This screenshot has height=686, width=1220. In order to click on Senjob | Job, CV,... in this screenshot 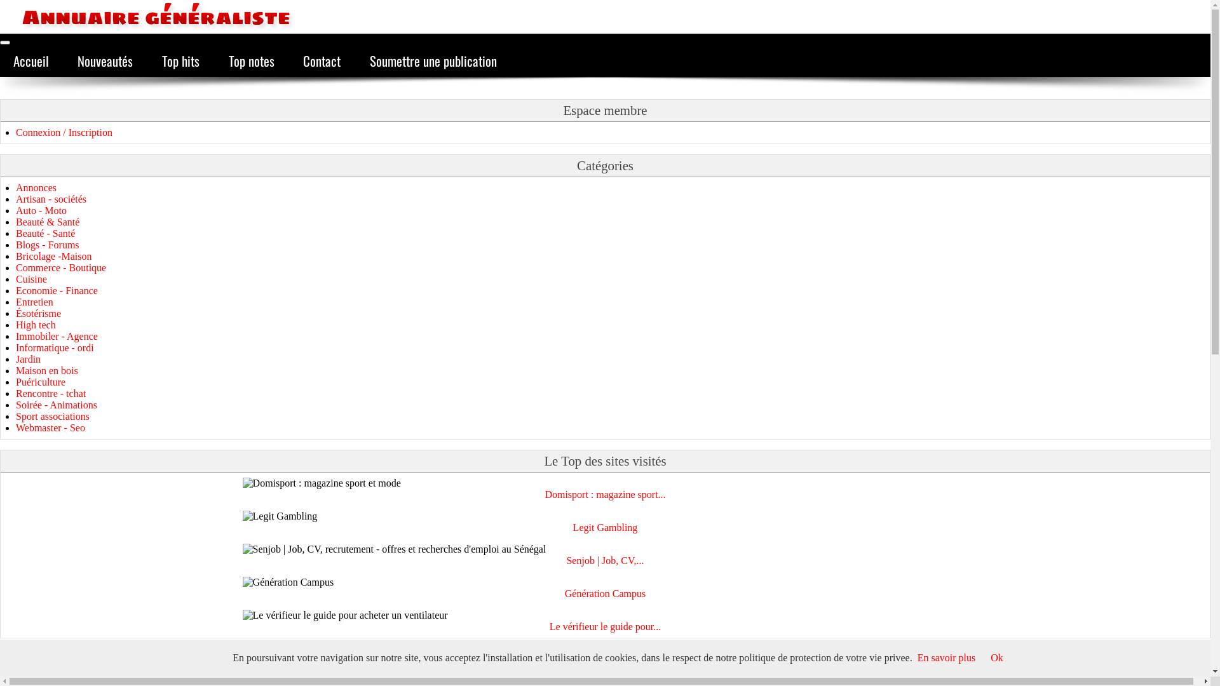, I will do `click(605, 561)`.